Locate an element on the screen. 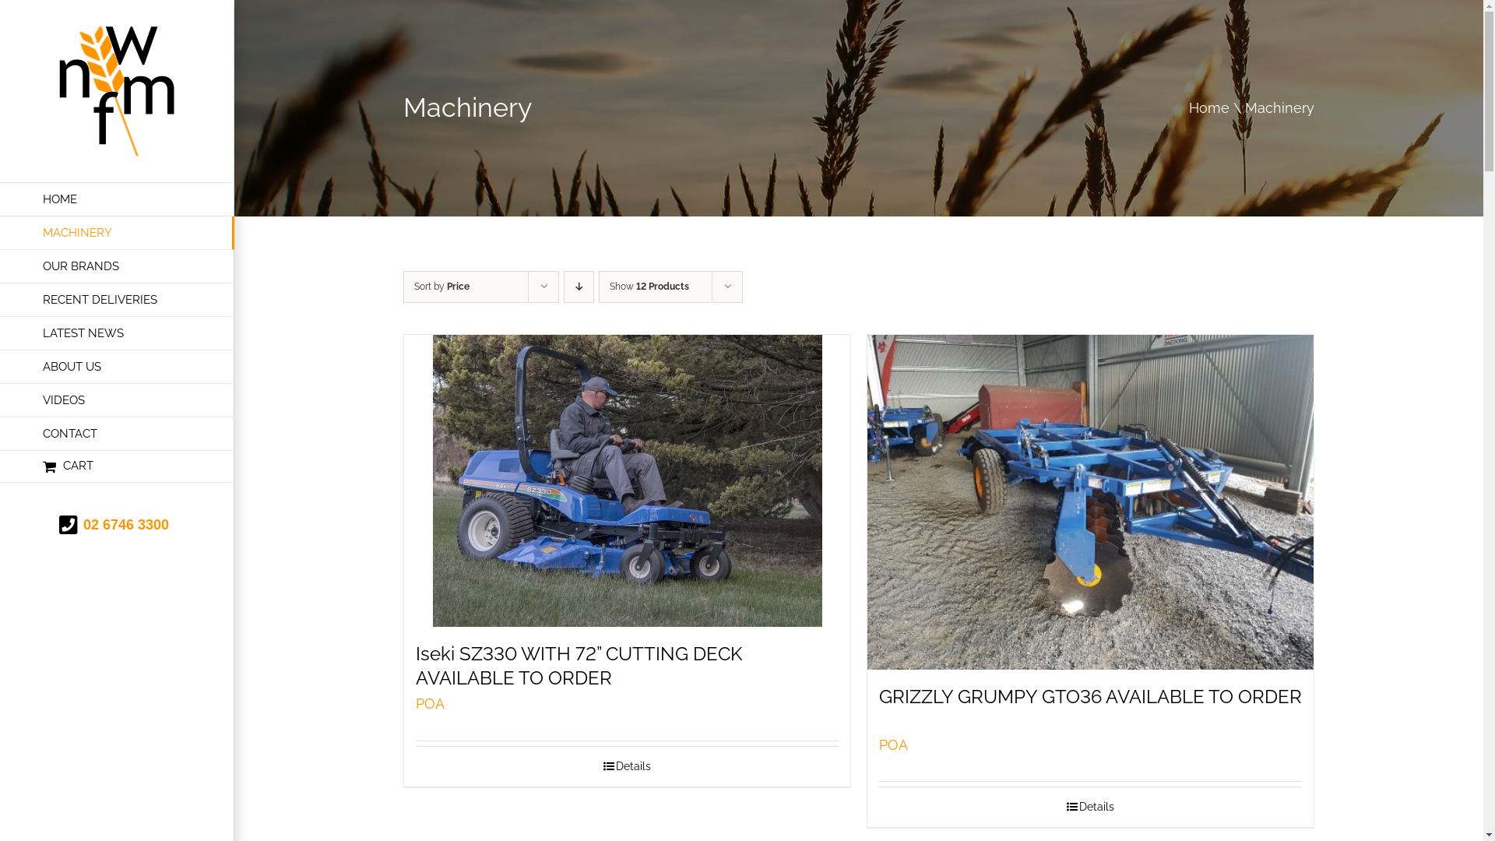  Details is located at coordinates (1090, 807).